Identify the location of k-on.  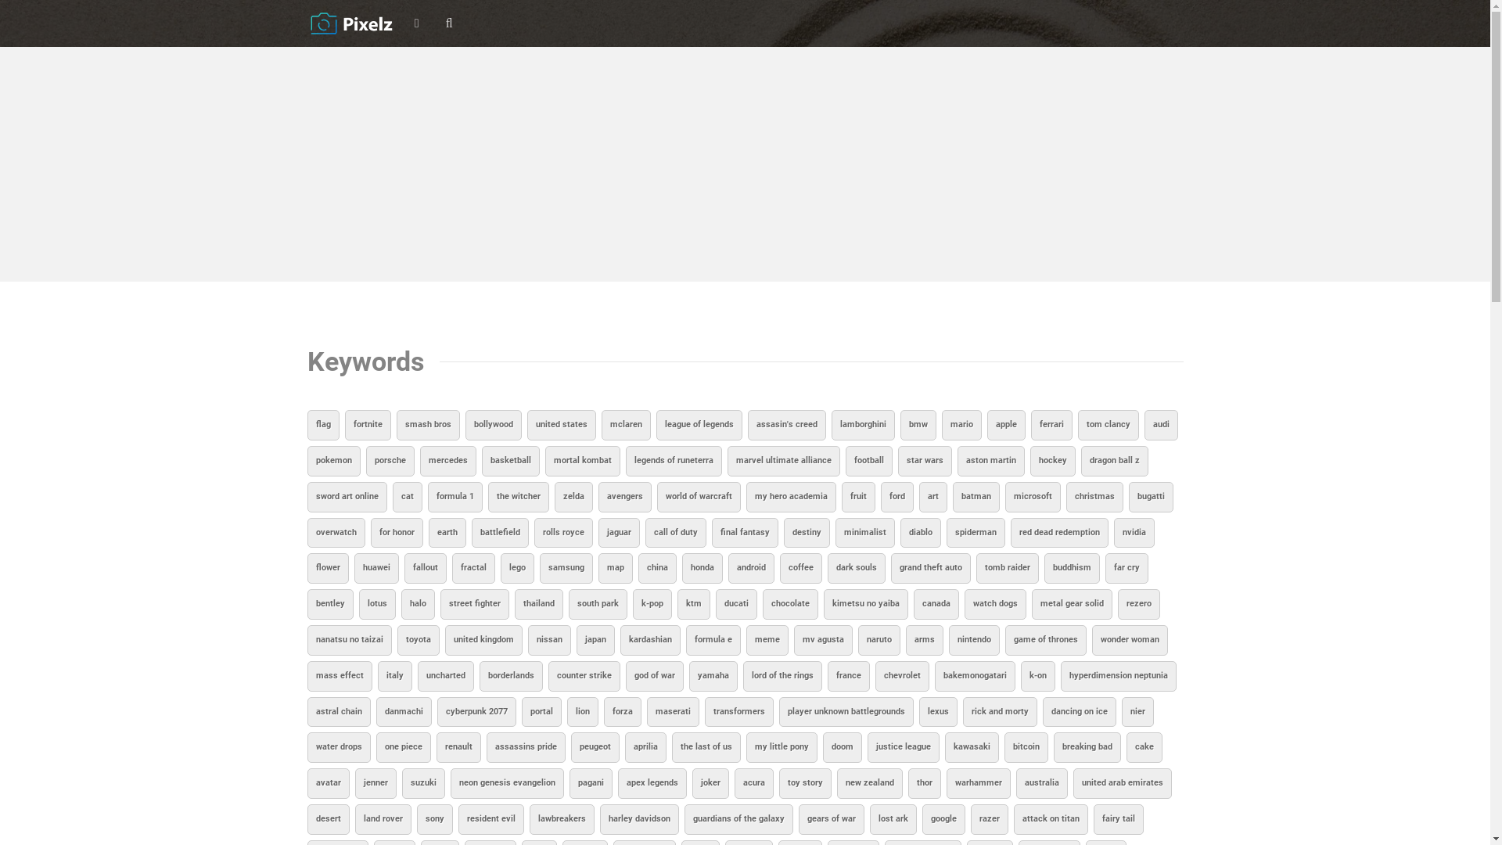
(1037, 676).